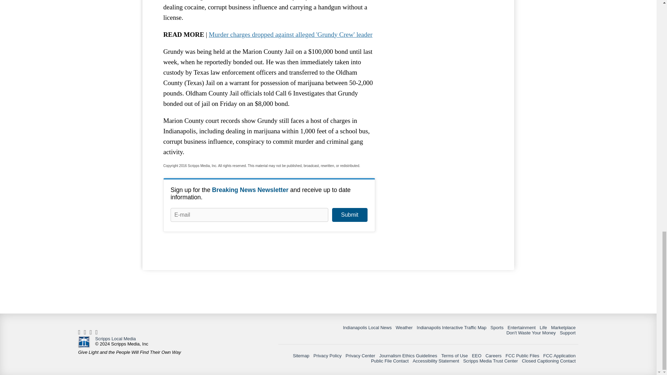 The image size is (667, 375). What do you see at coordinates (349, 215) in the screenshot?
I see `Submit` at bounding box center [349, 215].